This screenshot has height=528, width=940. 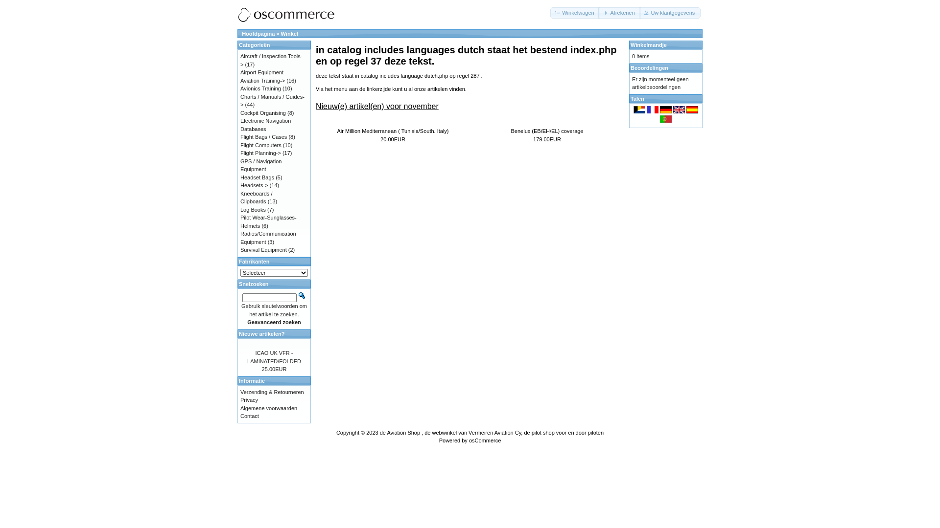 What do you see at coordinates (263, 137) in the screenshot?
I see `Flight Bags / Cases` at bounding box center [263, 137].